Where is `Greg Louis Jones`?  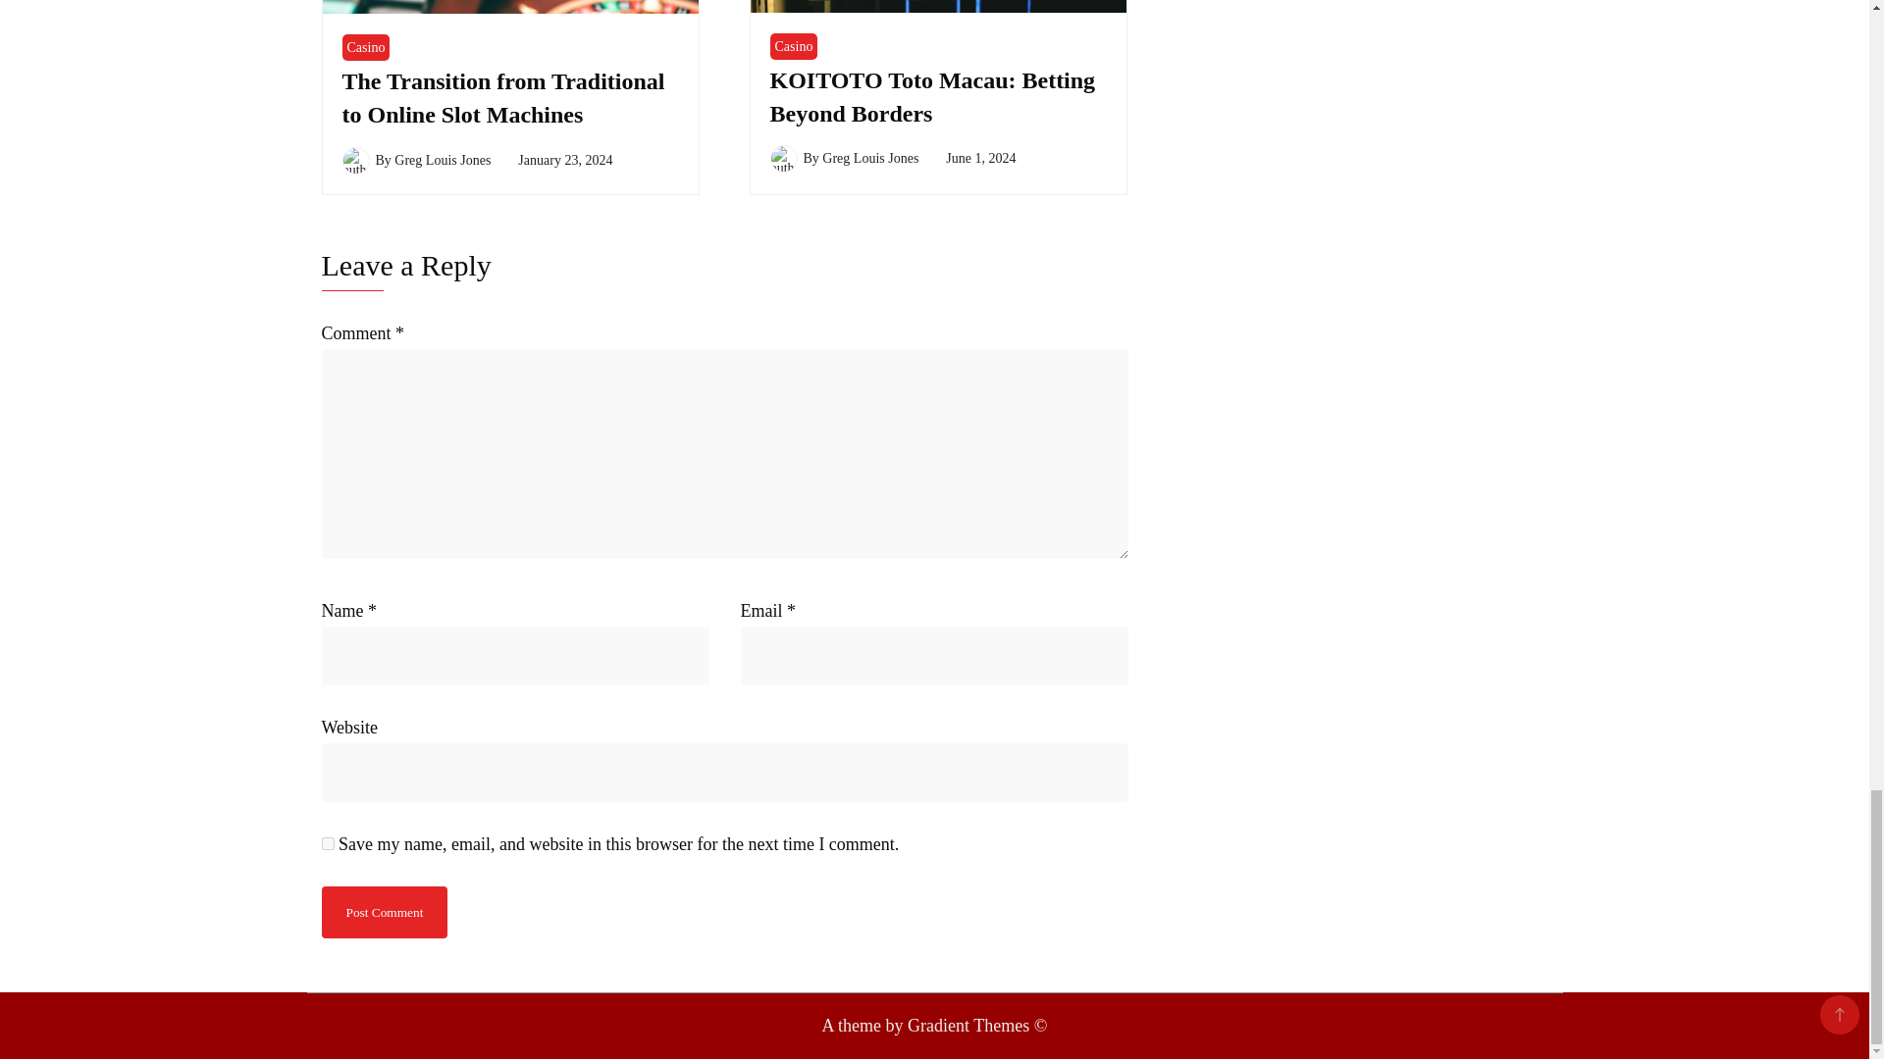
Greg Louis Jones is located at coordinates (869, 158).